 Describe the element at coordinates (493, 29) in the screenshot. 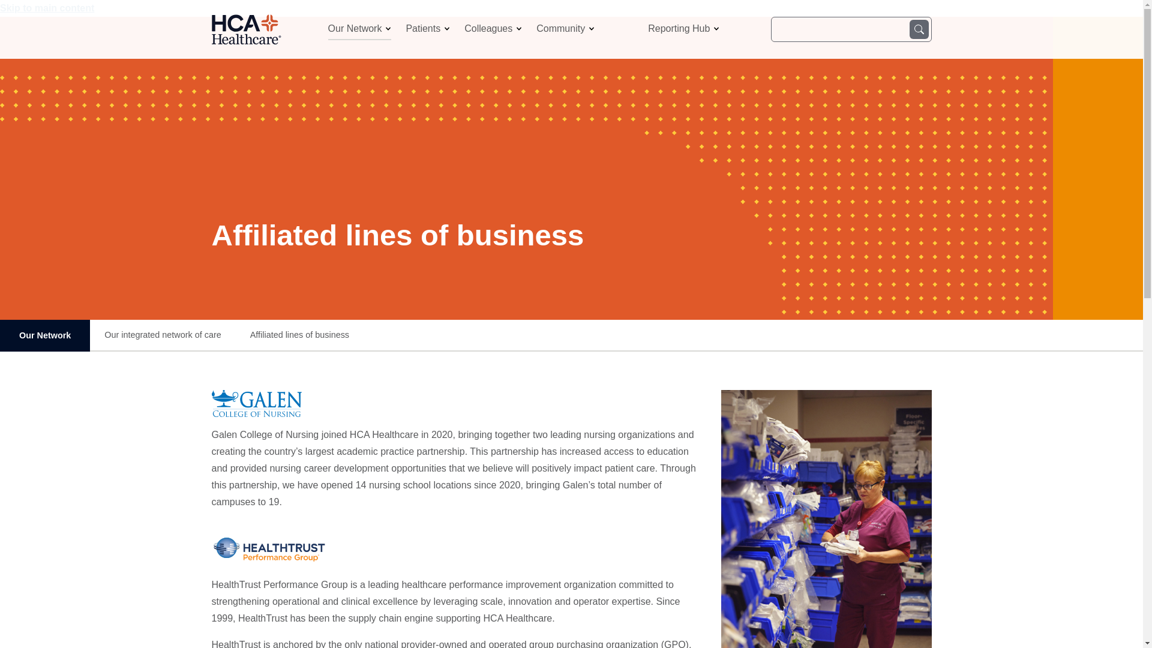

I see `Colleagues` at that location.